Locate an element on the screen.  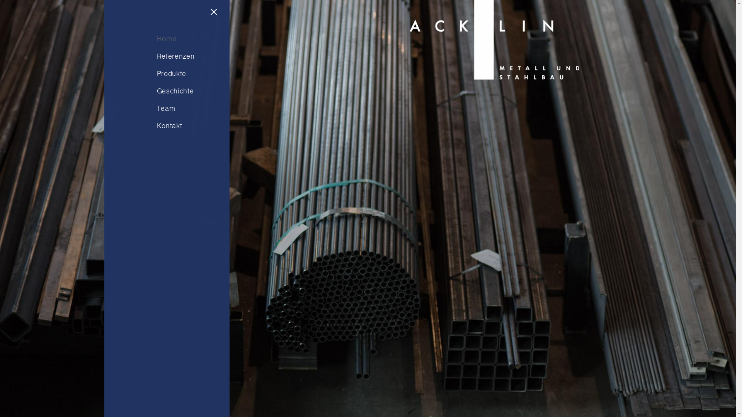
Produkte is located at coordinates (176, 74).